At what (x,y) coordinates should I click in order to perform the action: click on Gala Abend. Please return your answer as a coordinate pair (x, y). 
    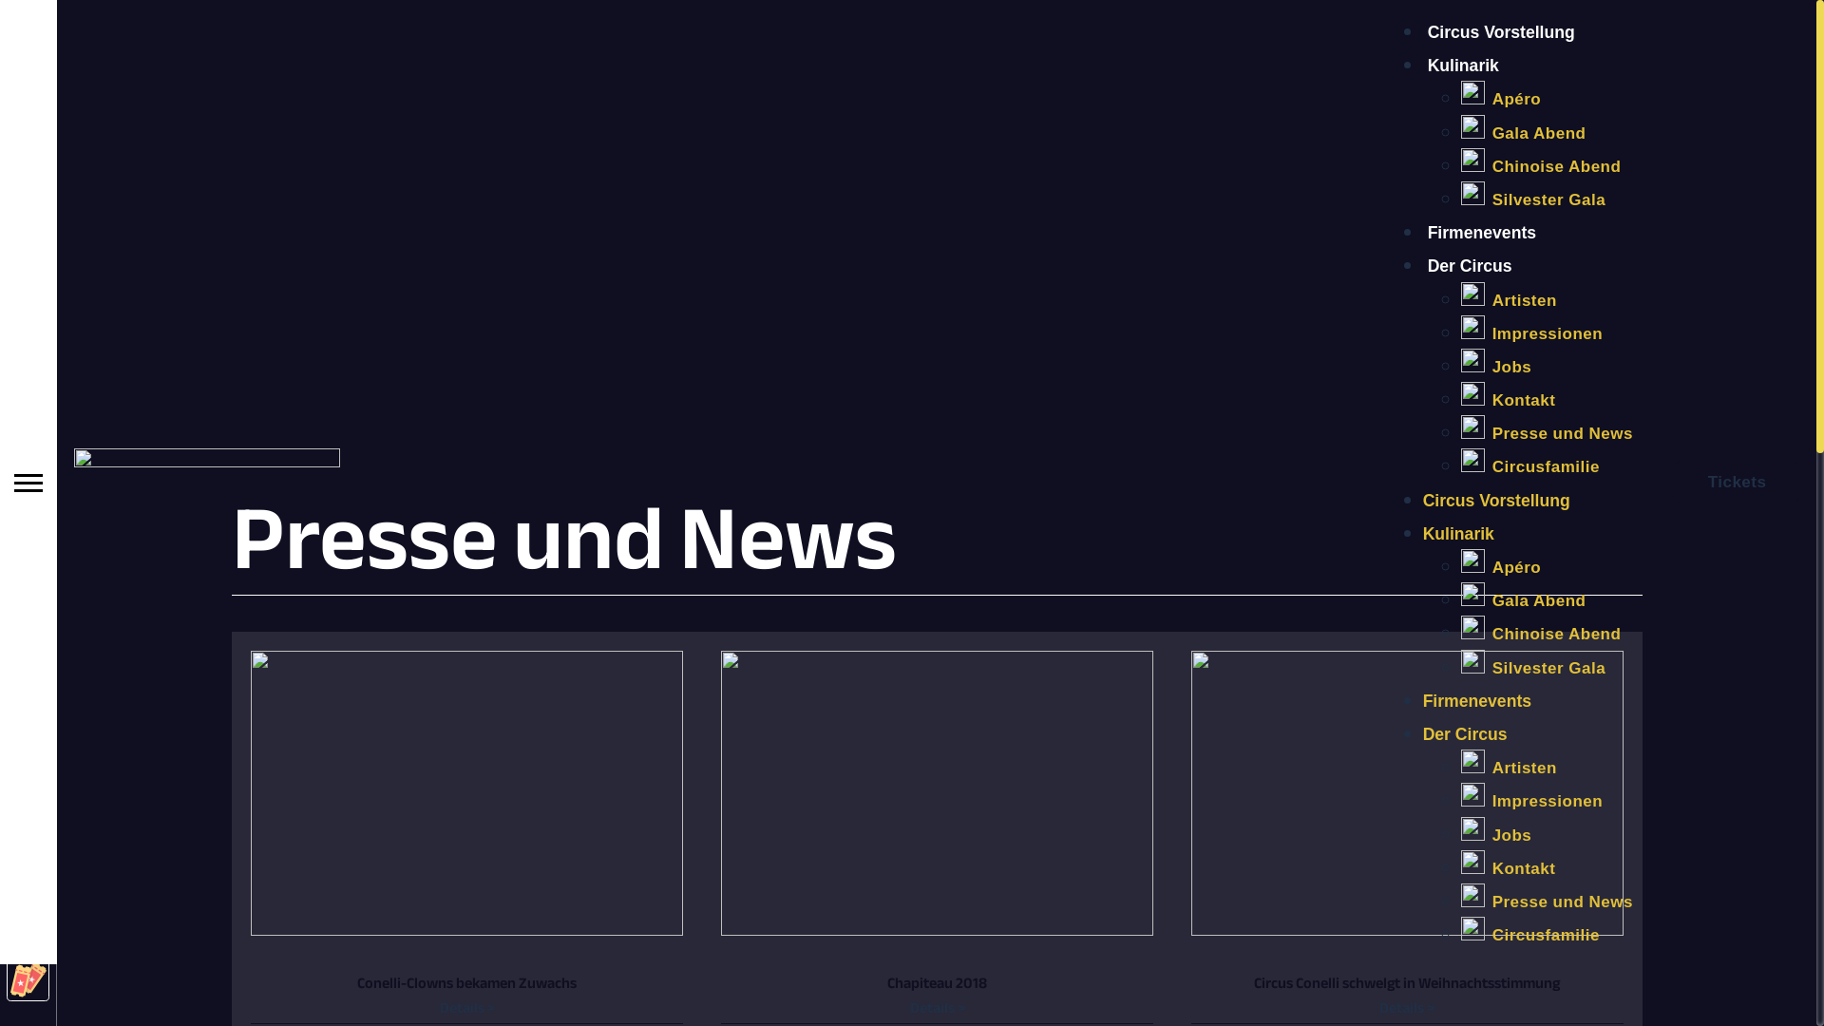
    Looking at the image, I should click on (1524, 600).